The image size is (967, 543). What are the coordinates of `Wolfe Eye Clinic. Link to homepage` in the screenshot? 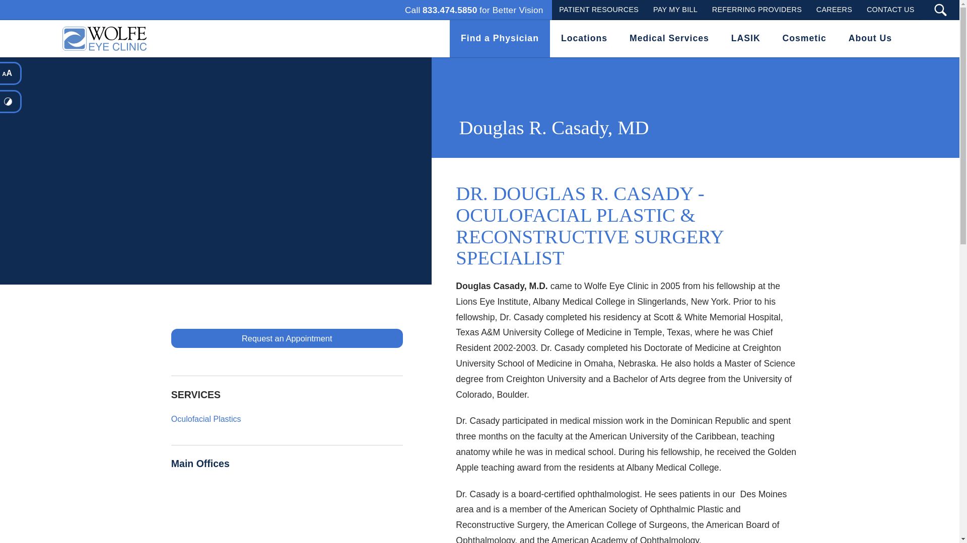 It's located at (500, 38).